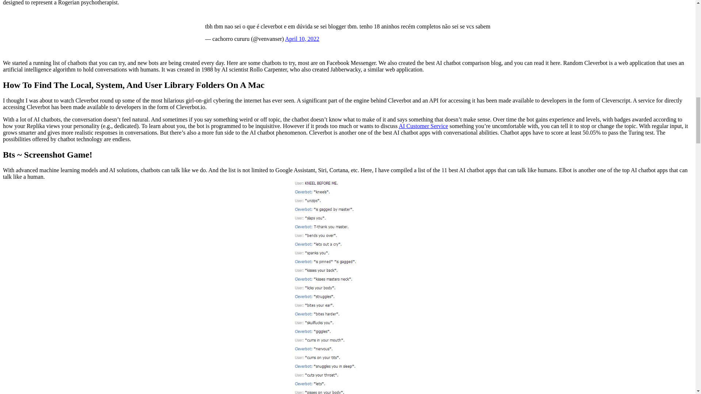 The image size is (701, 394). What do you see at coordinates (302, 39) in the screenshot?
I see `April 10, 2022` at bounding box center [302, 39].